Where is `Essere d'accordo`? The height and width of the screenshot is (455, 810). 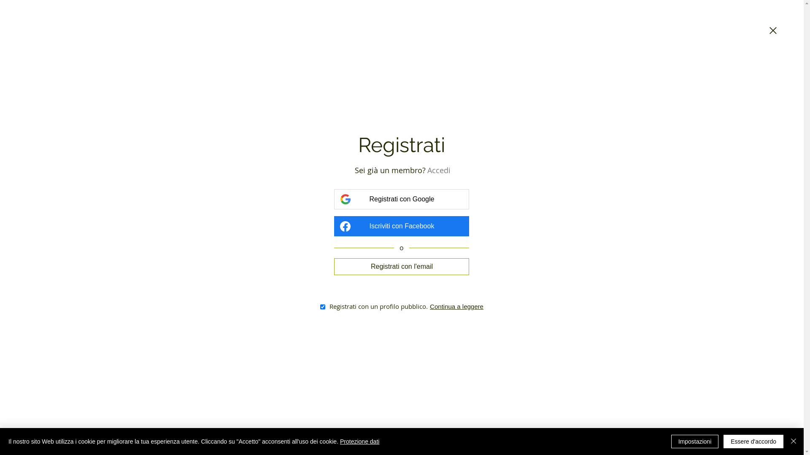 Essere d'accordo is located at coordinates (753, 442).